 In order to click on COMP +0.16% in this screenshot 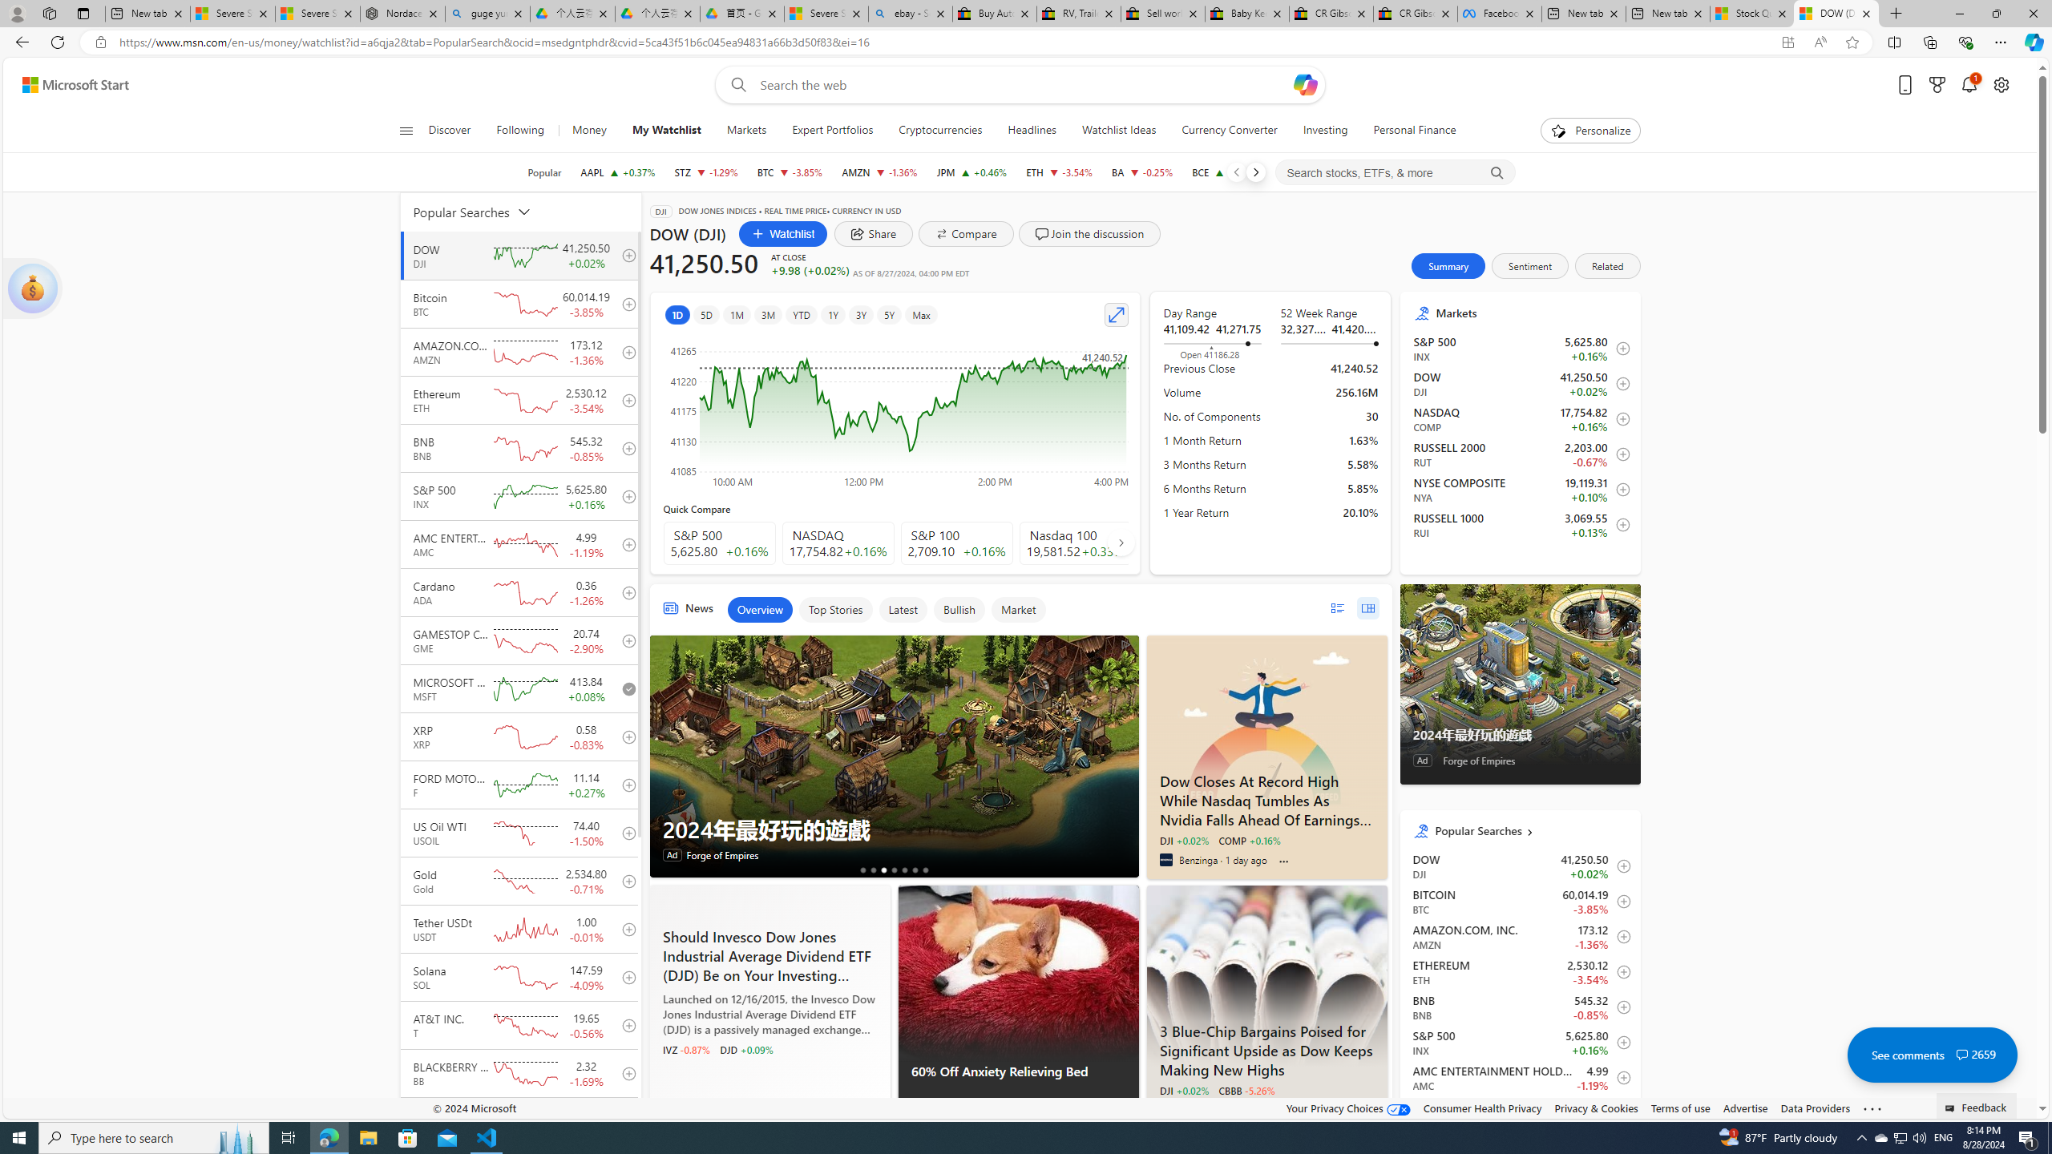, I will do `click(1249, 840)`.